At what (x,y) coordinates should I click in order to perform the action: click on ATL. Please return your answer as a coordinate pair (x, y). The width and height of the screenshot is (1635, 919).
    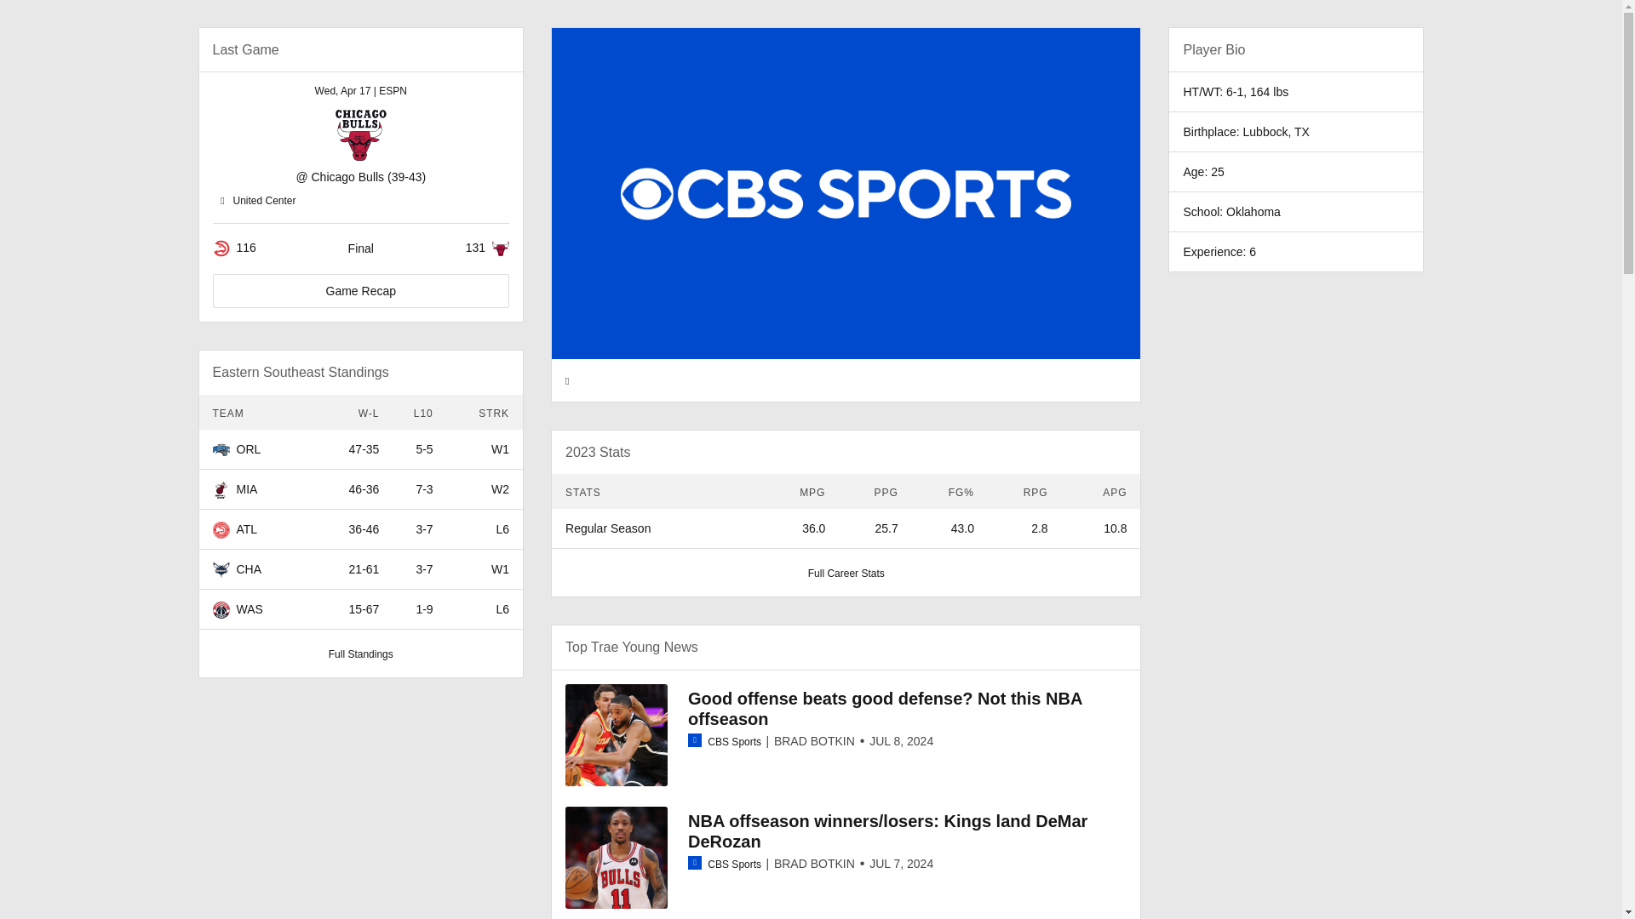
    Looking at the image, I should click on (247, 529).